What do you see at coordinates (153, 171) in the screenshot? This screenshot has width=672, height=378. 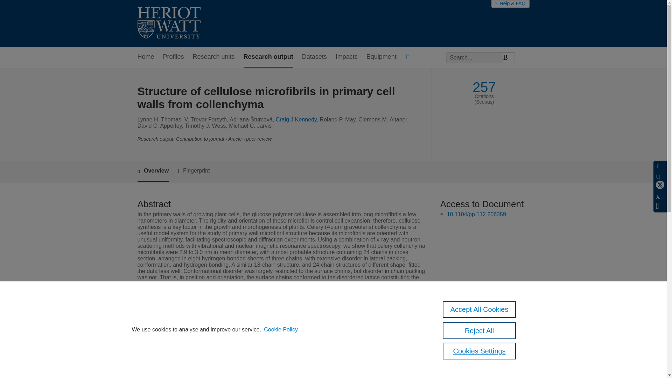 I see `Overview` at bounding box center [153, 171].